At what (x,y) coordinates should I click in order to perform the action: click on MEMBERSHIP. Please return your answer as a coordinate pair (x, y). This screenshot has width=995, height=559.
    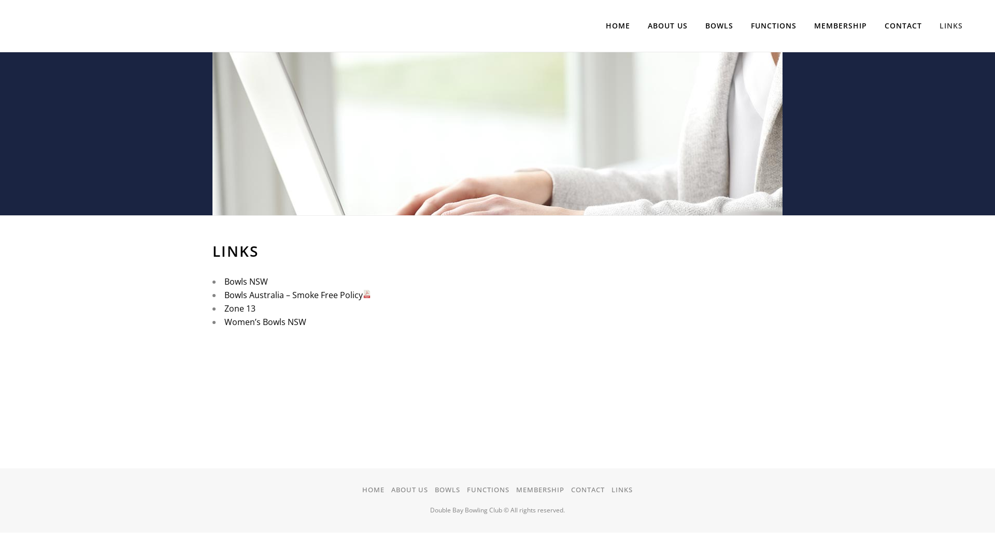
    Looking at the image, I should click on (841, 26).